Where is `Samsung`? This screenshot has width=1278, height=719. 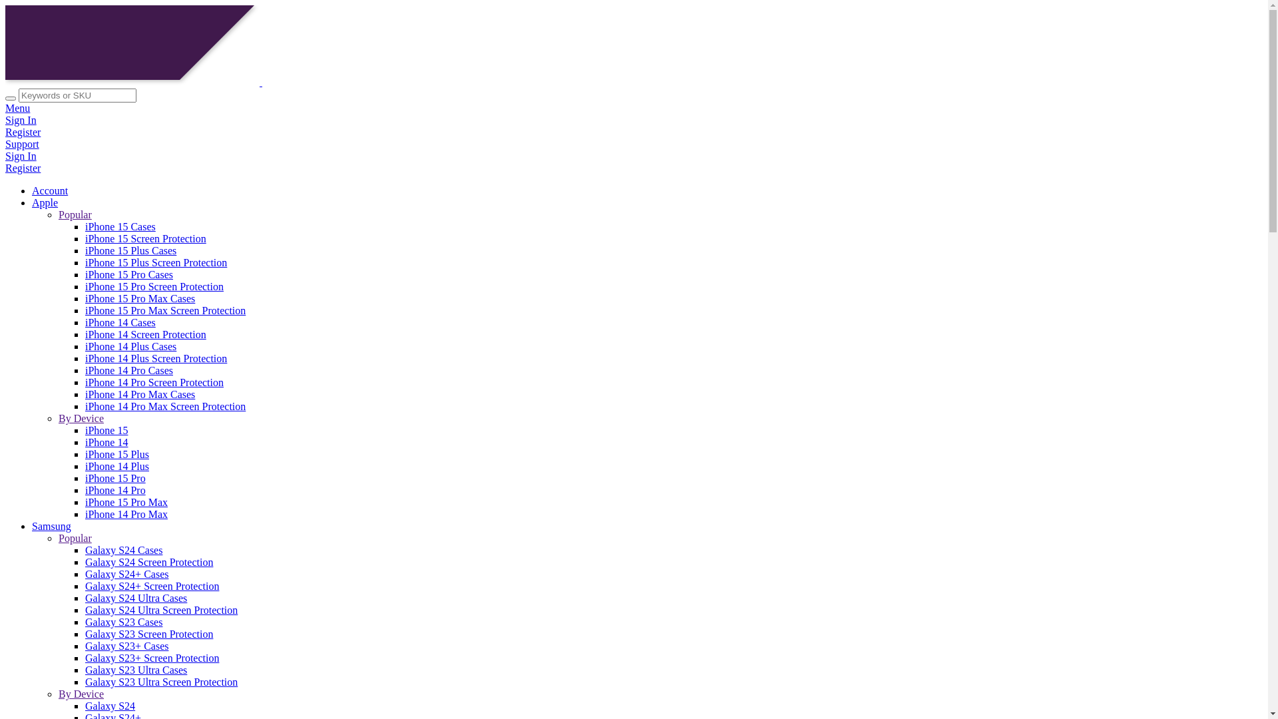
Samsung is located at coordinates (52, 526).